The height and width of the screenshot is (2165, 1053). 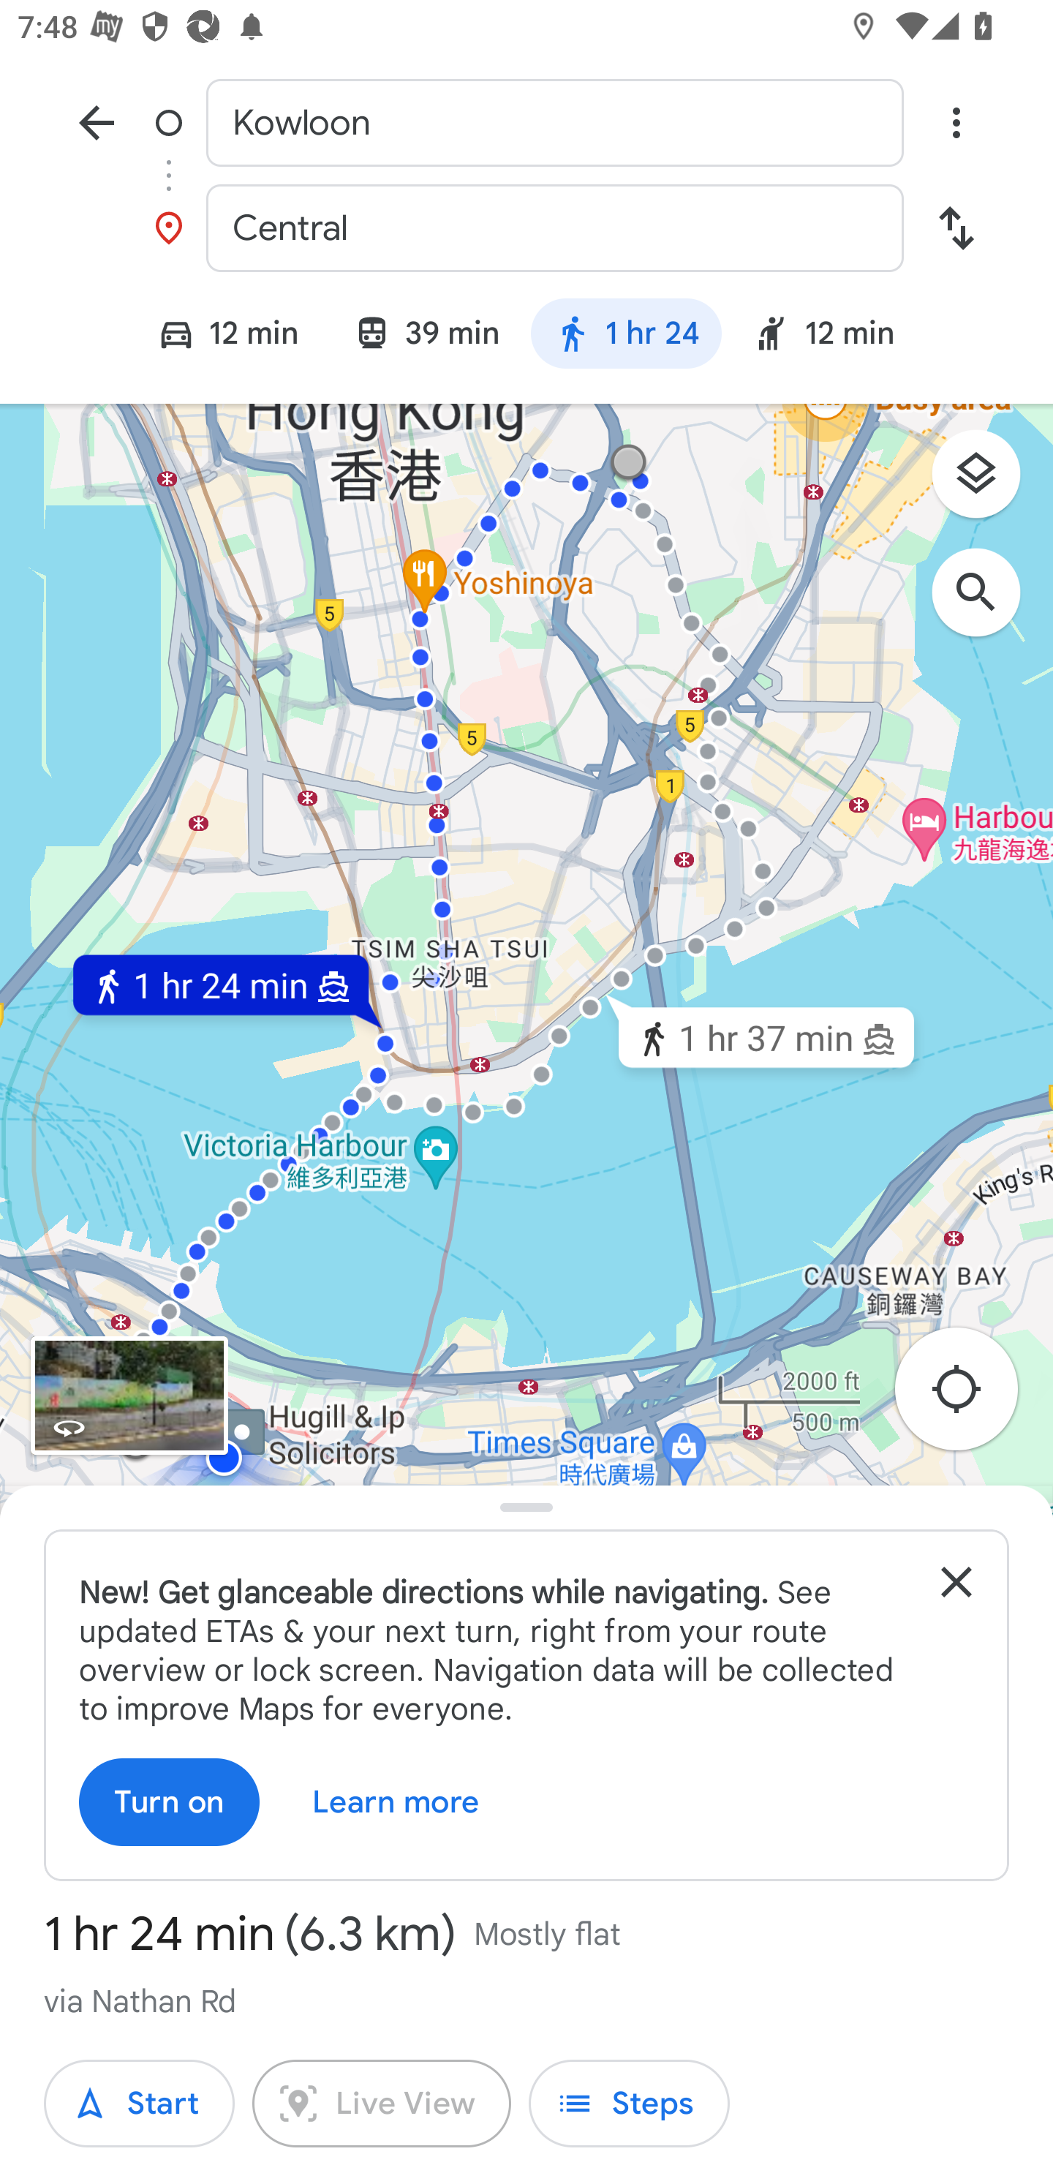 What do you see at coordinates (970, 1396) in the screenshot?
I see `Re-center map to your location` at bounding box center [970, 1396].